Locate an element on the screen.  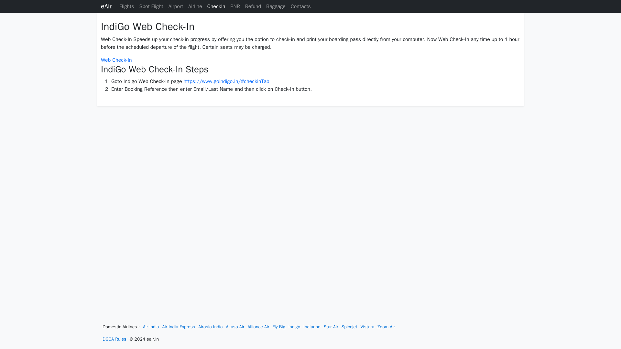
Indigo Airline Web Check-In is located at coordinates (116, 60).